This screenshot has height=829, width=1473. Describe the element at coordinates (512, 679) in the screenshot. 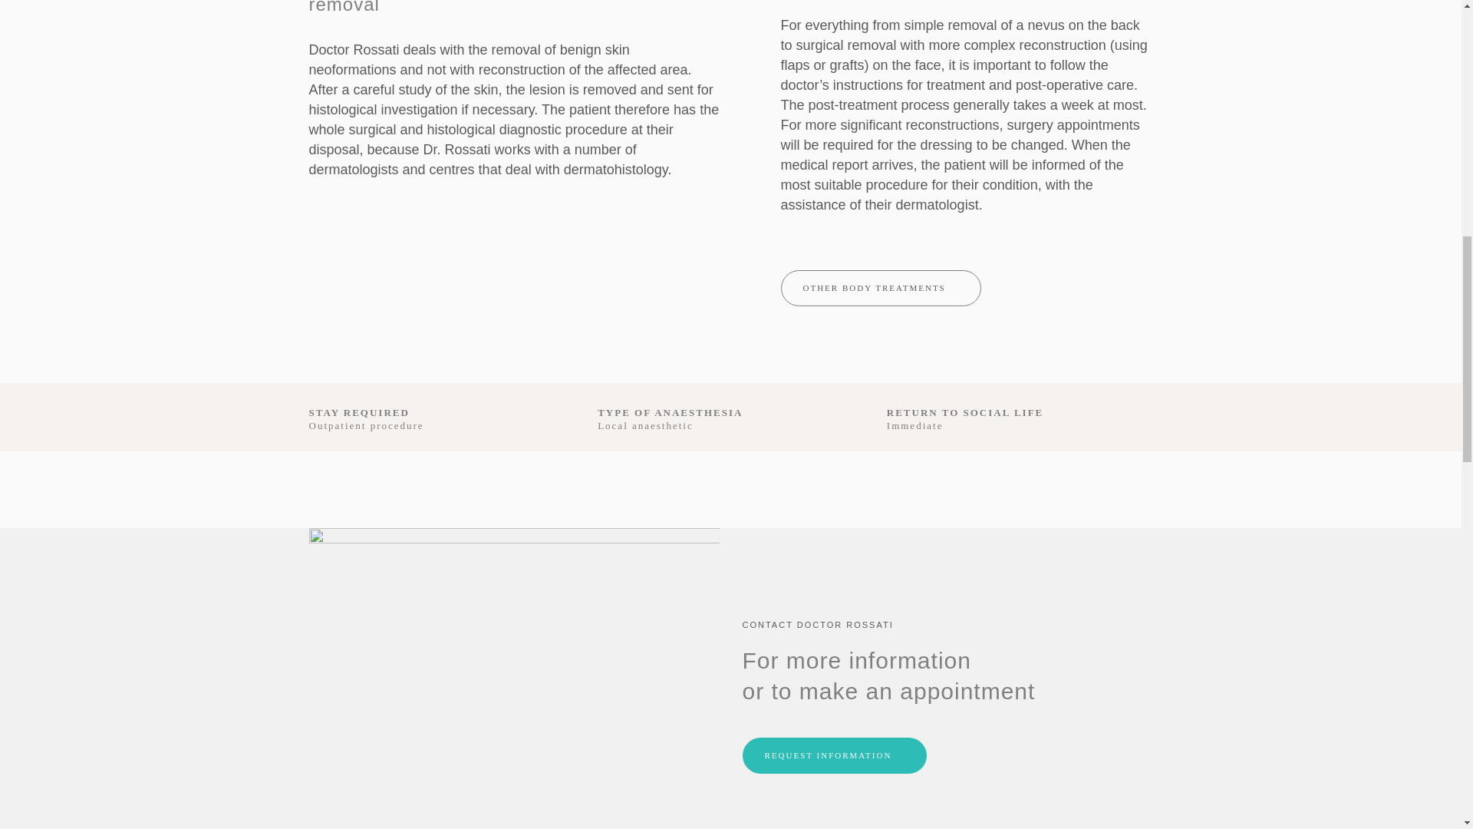

I see `rossati-leonardo` at that location.